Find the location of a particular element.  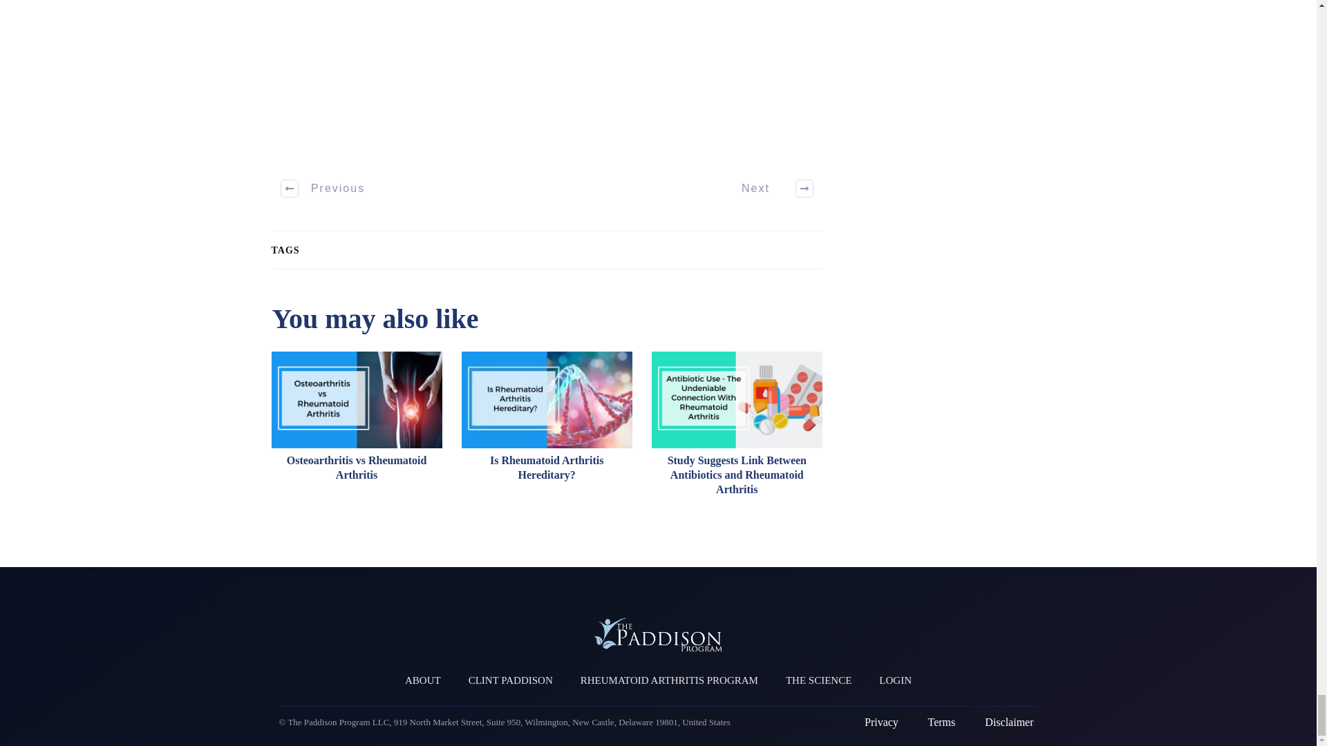

Is Rheumatoid Arthritis Hereditary? is located at coordinates (547, 430).